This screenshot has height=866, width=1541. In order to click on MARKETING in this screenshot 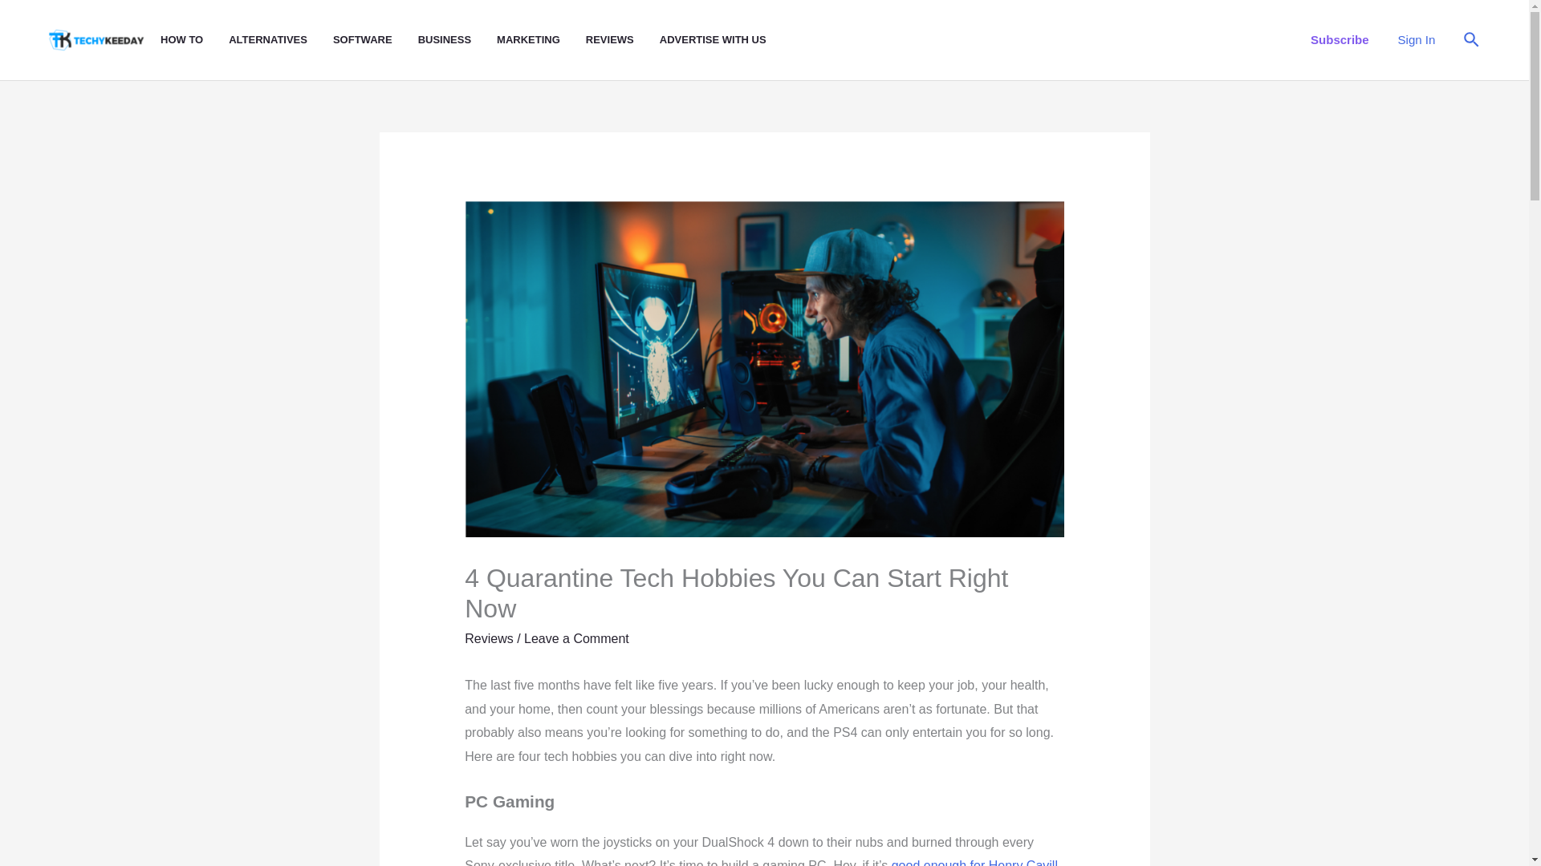, I will do `click(541, 40)`.